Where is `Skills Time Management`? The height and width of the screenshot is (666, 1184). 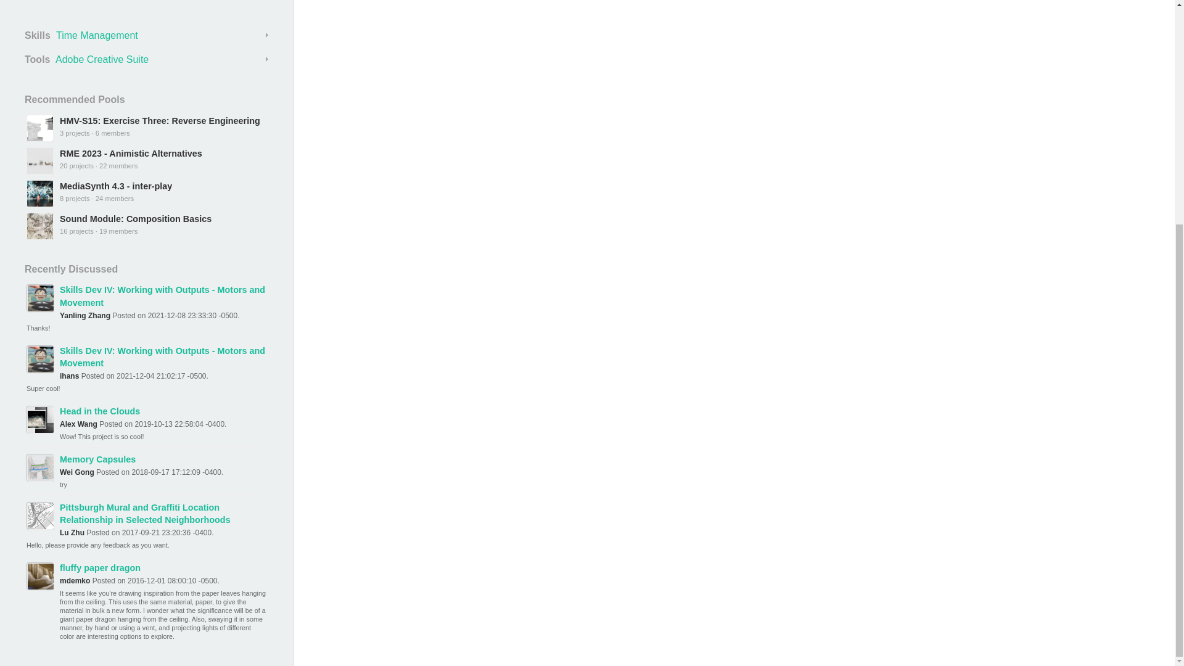 Skills Time Management is located at coordinates (147, 36).